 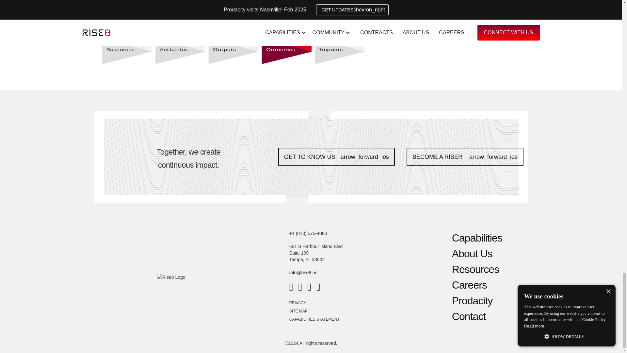 What do you see at coordinates (477, 316) in the screenshot?
I see `Contact` at bounding box center [477, 316].